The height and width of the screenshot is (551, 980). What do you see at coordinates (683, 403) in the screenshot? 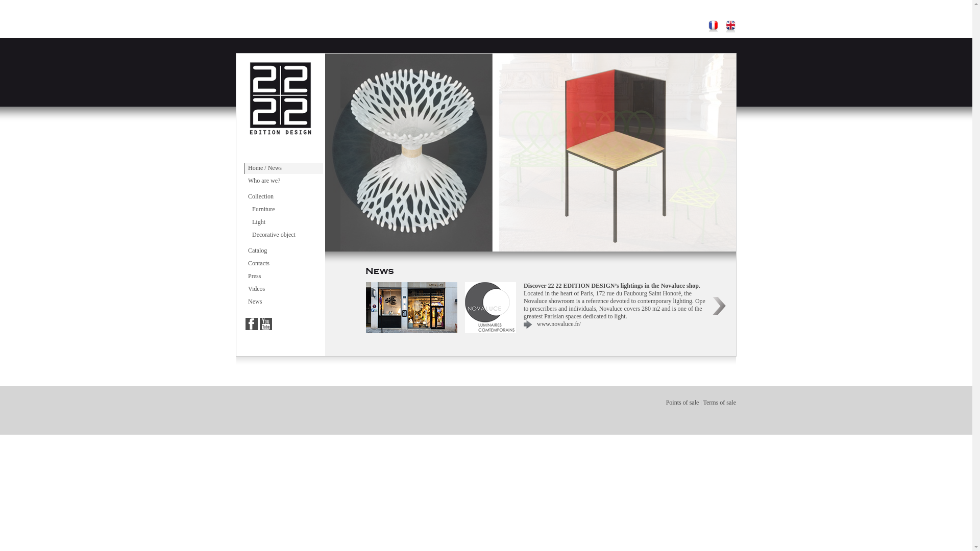
I see `Points of sale` at bounding box center [683, 403].